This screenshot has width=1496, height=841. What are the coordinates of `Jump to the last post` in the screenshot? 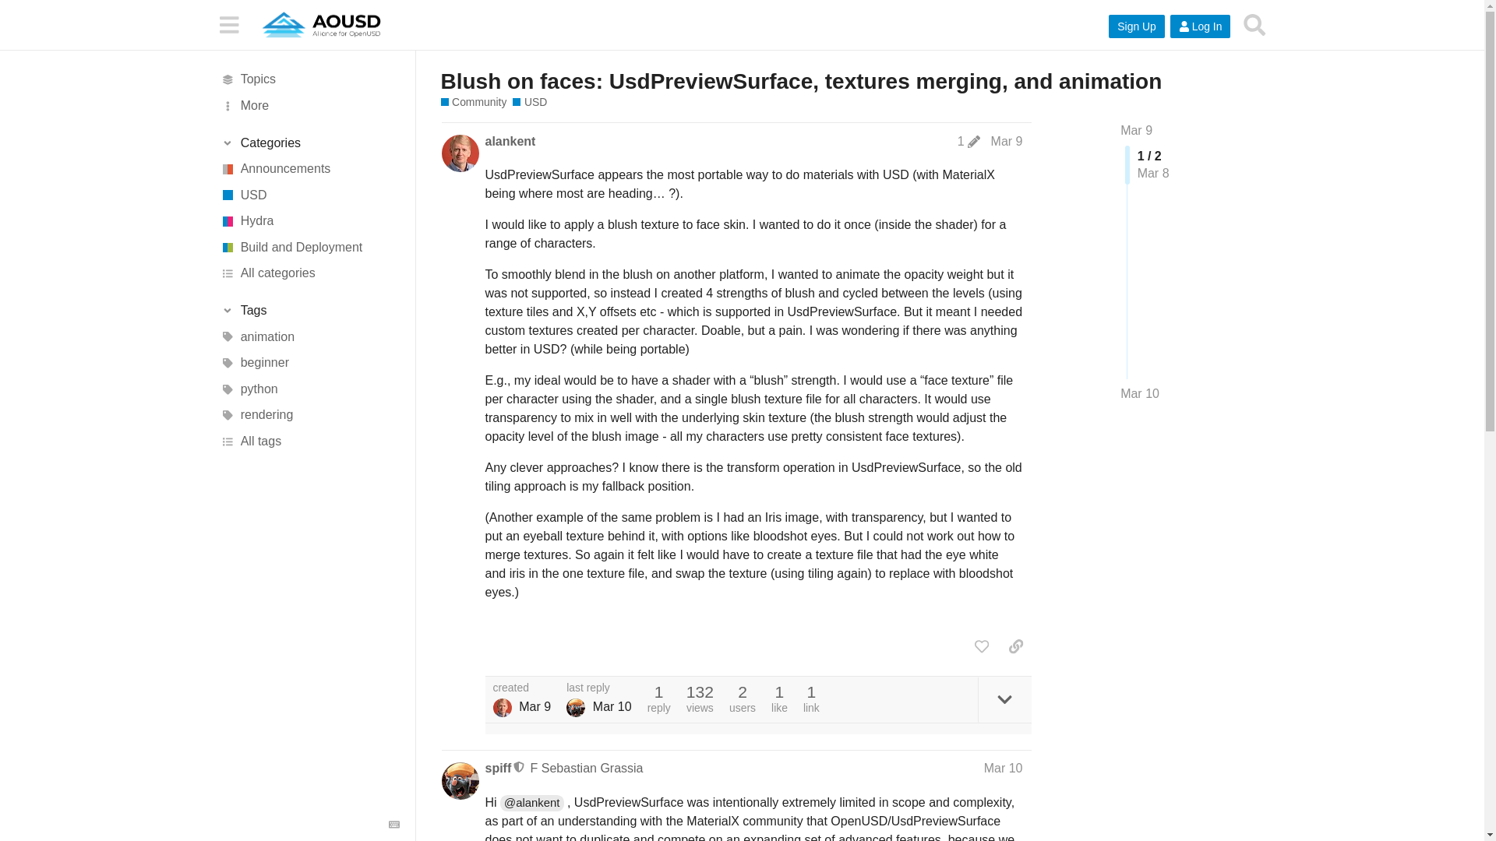 It's located at (1140, 393).